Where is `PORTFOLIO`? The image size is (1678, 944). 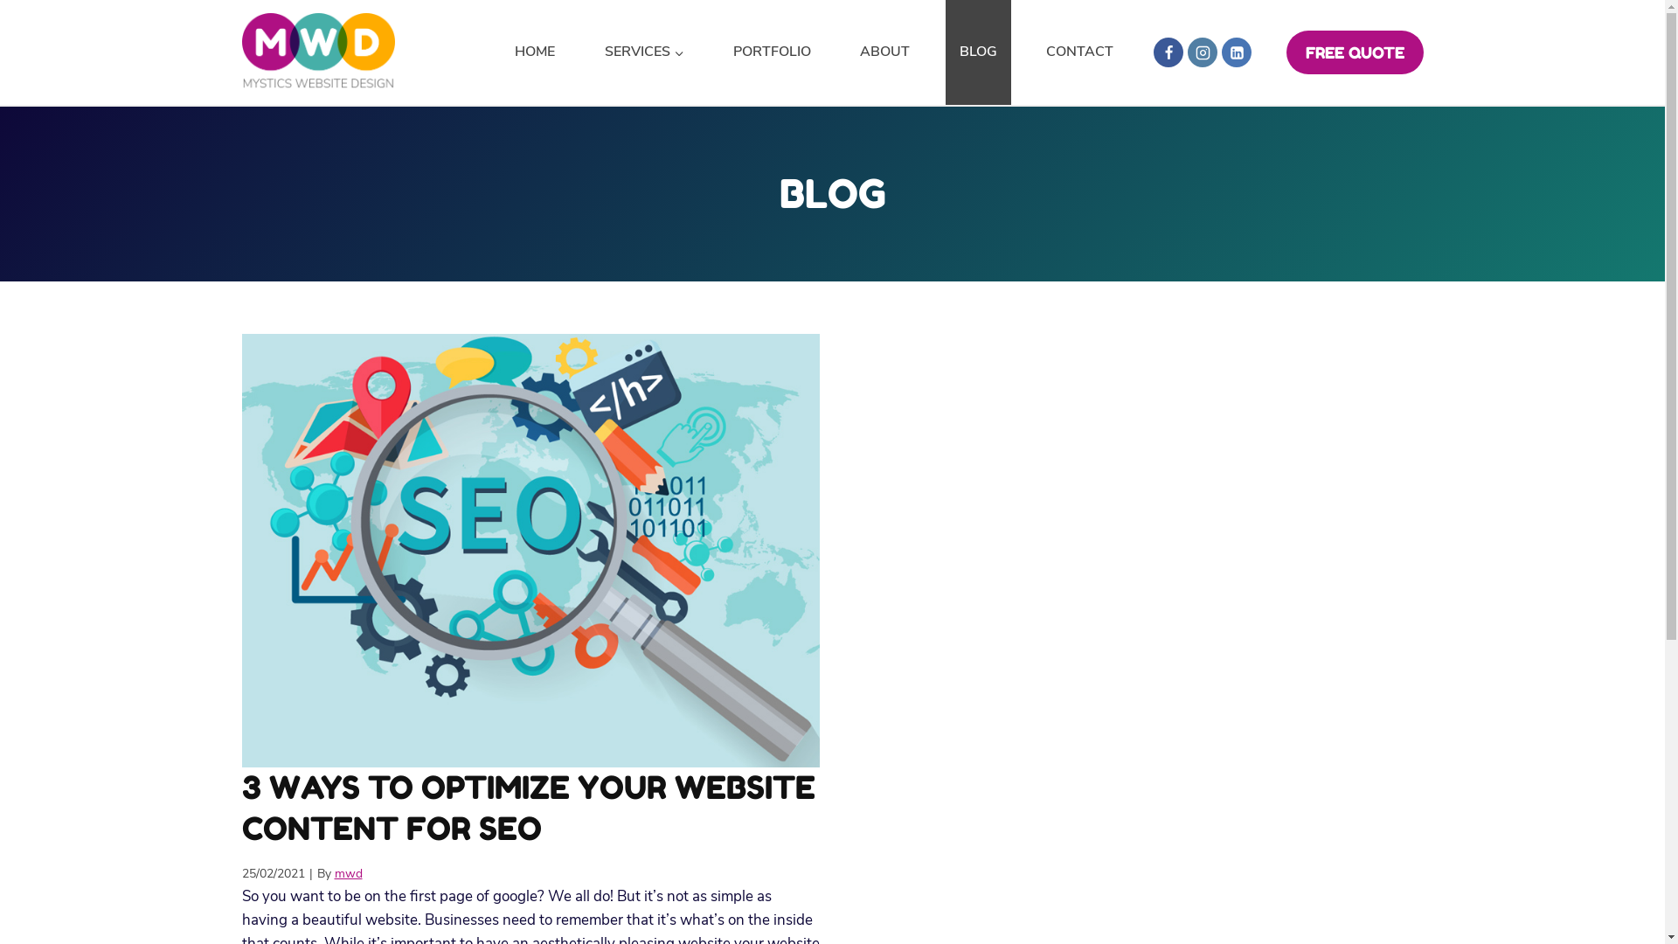
PORTFOLIO is located at coordinates (773, 52).